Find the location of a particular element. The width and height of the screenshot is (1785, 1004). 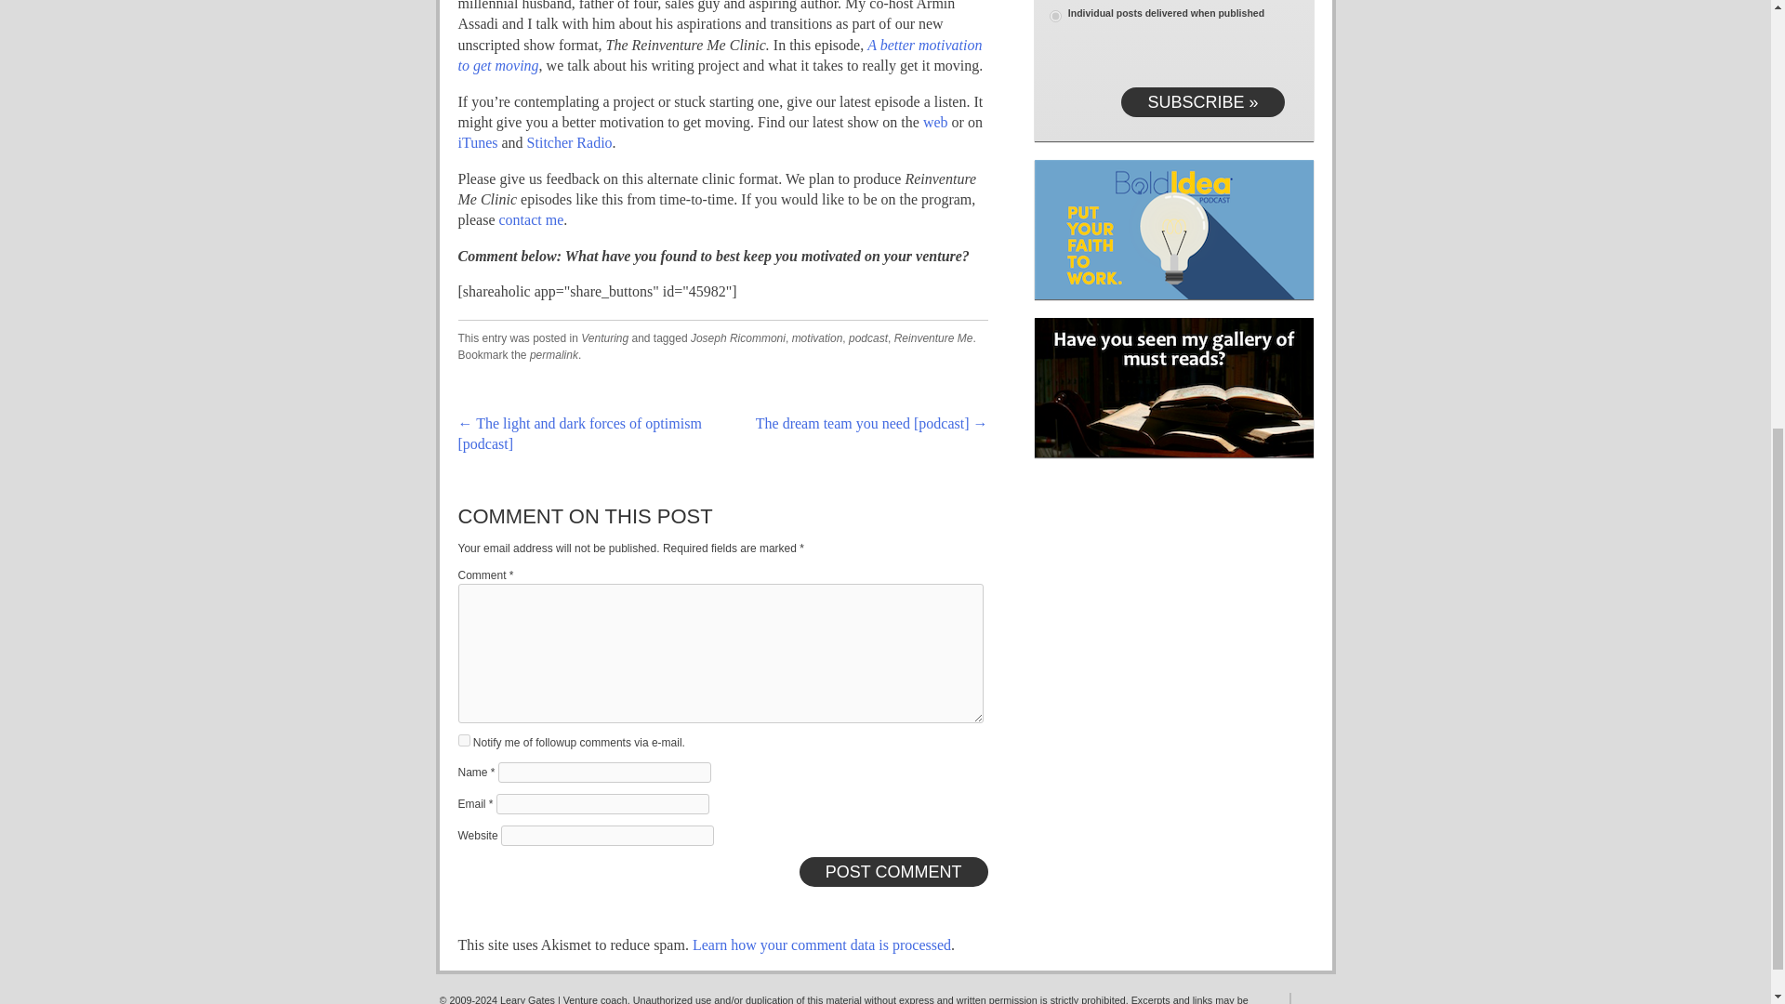

contact me is located at coordinates (530, 219).